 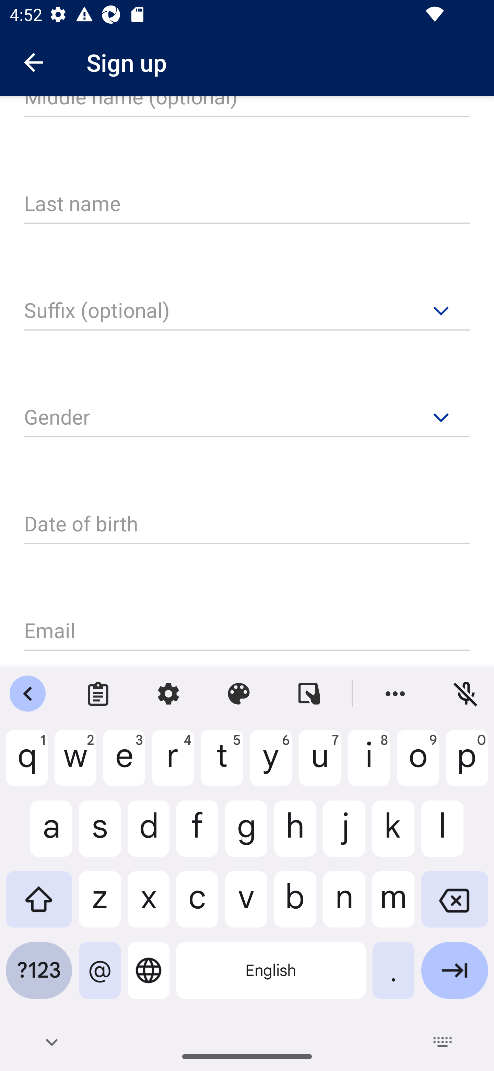 I want to click on Gender, so click(x=247, y=417).